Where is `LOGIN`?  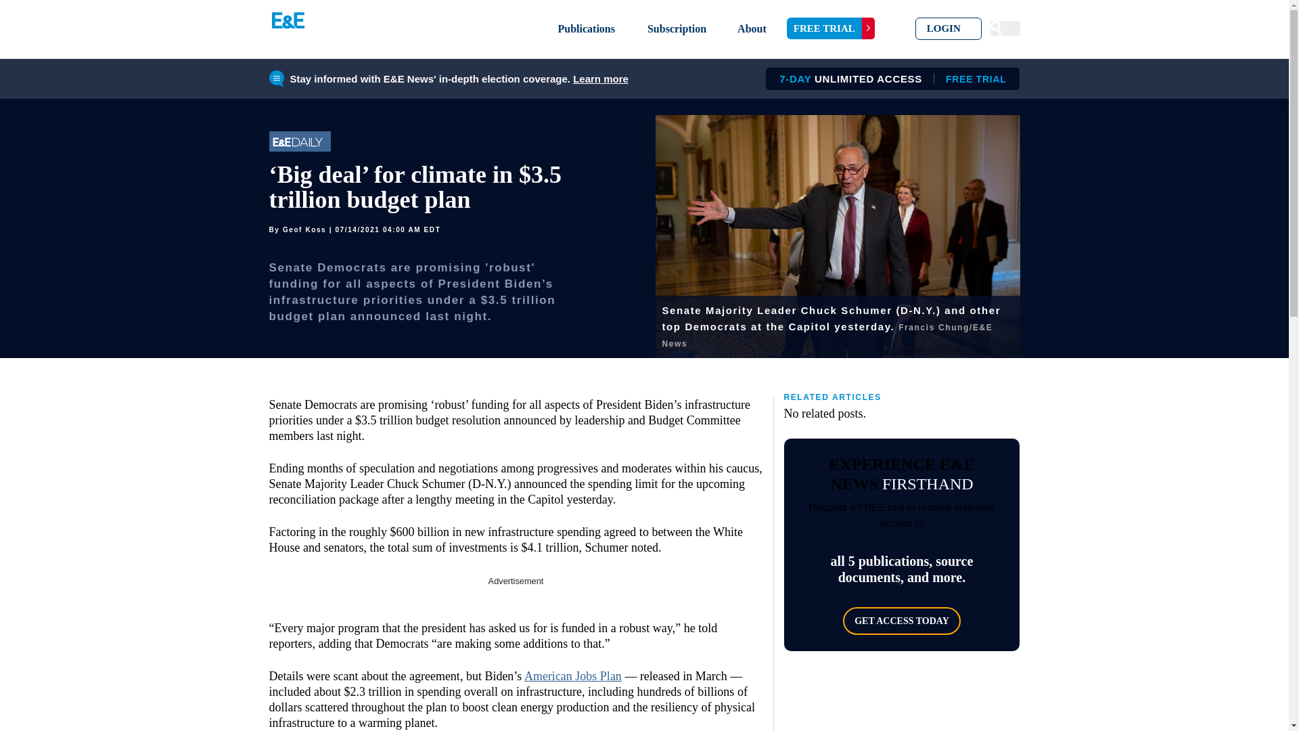 LOGIN is located at coordinates (831, 28).